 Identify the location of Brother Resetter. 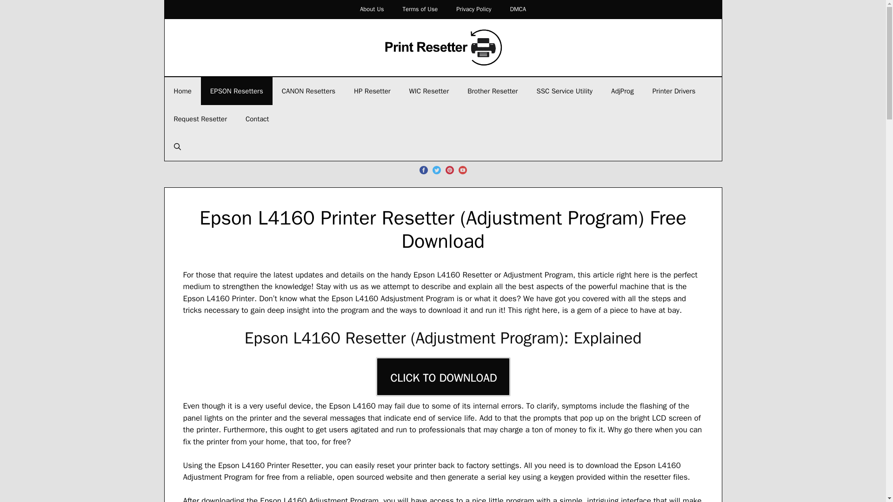
(492, 91).